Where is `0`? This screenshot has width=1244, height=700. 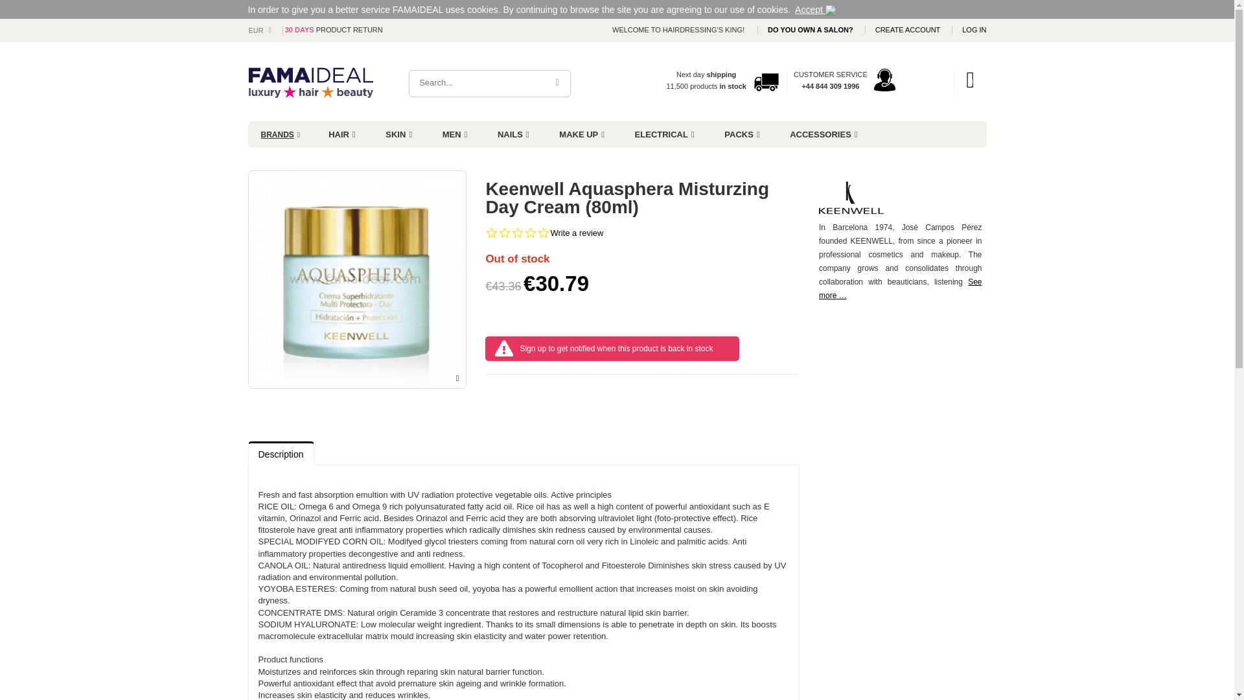 0 is located at coordinates (971, 79).